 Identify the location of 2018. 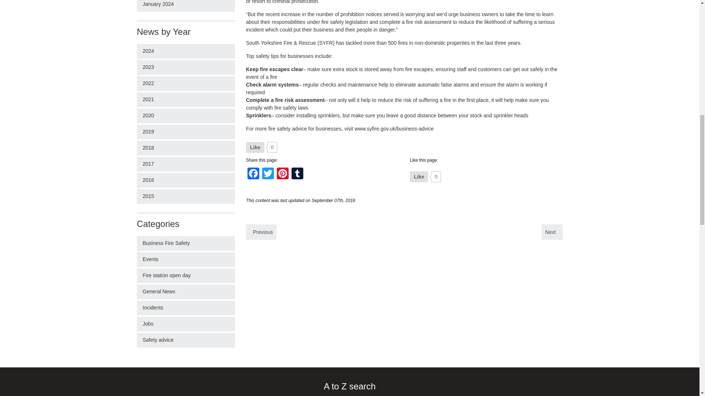
(186, 148).